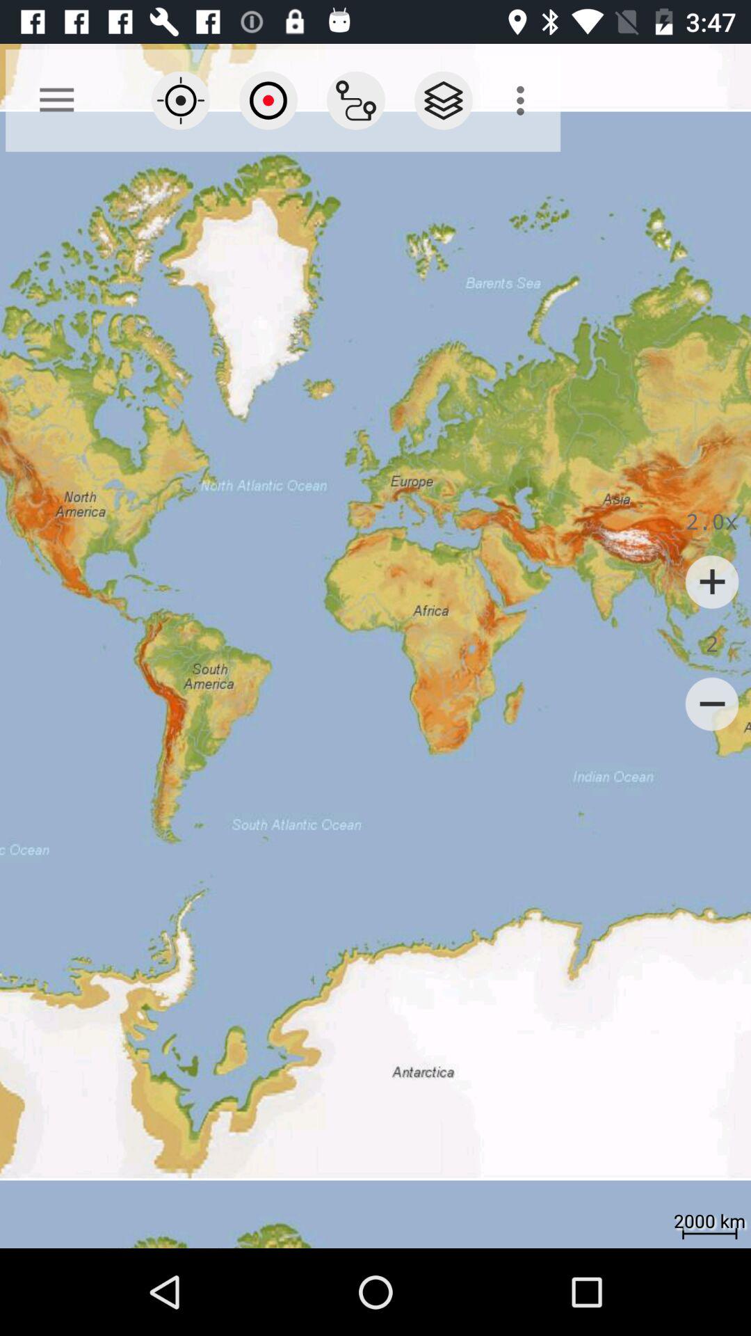 The height and width of the screenshot is (1336, 751). Describe the element at coordinates (712, 582) in the screenshot. I see `select icon below the 2.0x` at that location.